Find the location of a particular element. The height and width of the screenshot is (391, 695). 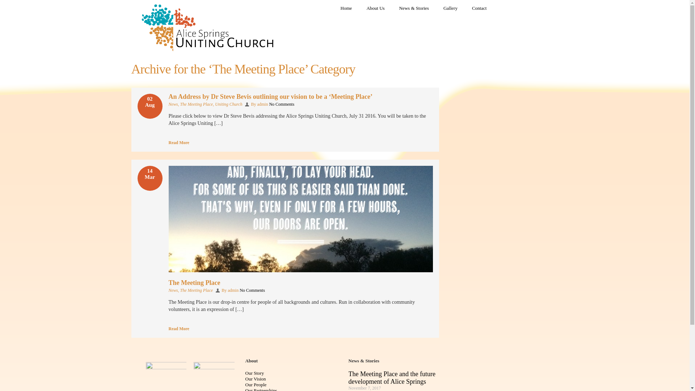

Twitter is located at coordinates (408, 328).